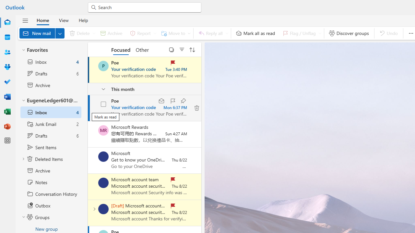 The image size is (415, 233). I want to click on Focused, so click(121, 49).